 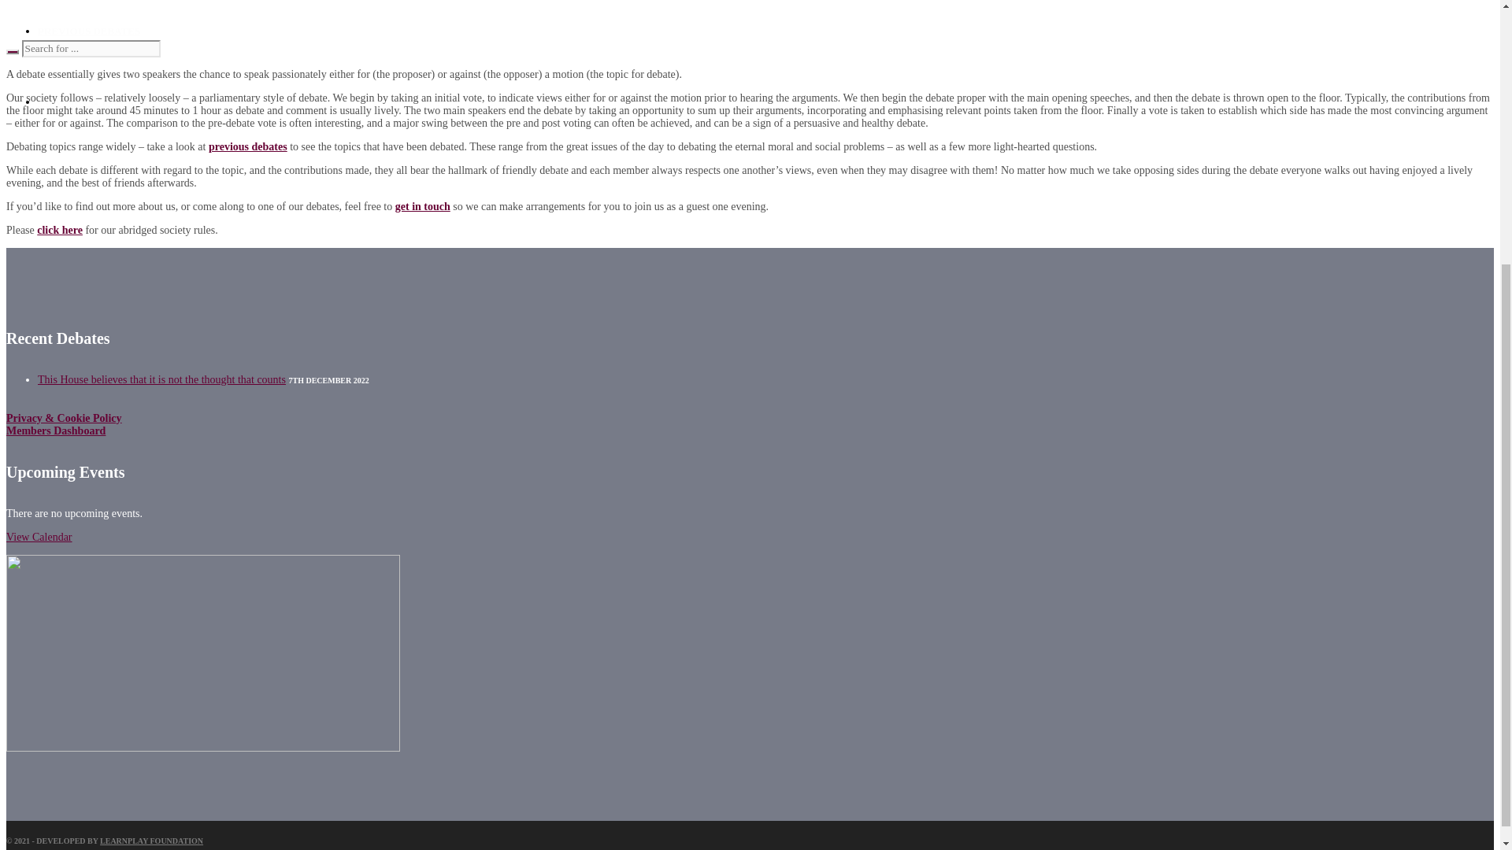 What do you see at coordinates (422, 206) in the screenshot?
I see `get in touch` at bounding box center [422, 206].